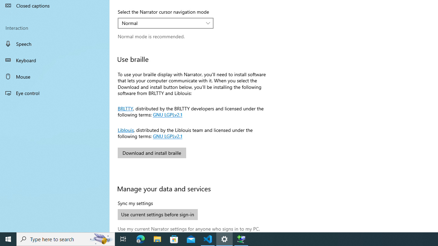  What do you see at coordinates (55, 60) in the screenshot?
I see `Keyboard` at bounding box center [55, 60].